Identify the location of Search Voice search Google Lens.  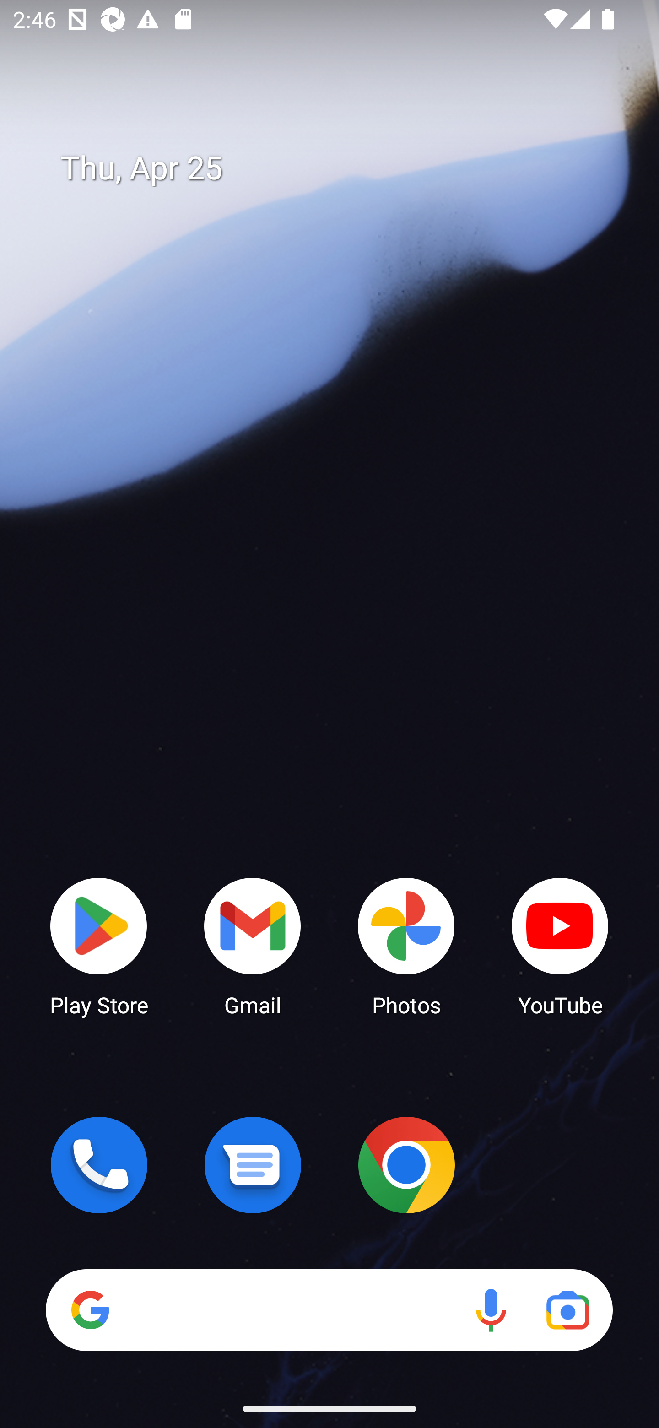
(329, 1310).